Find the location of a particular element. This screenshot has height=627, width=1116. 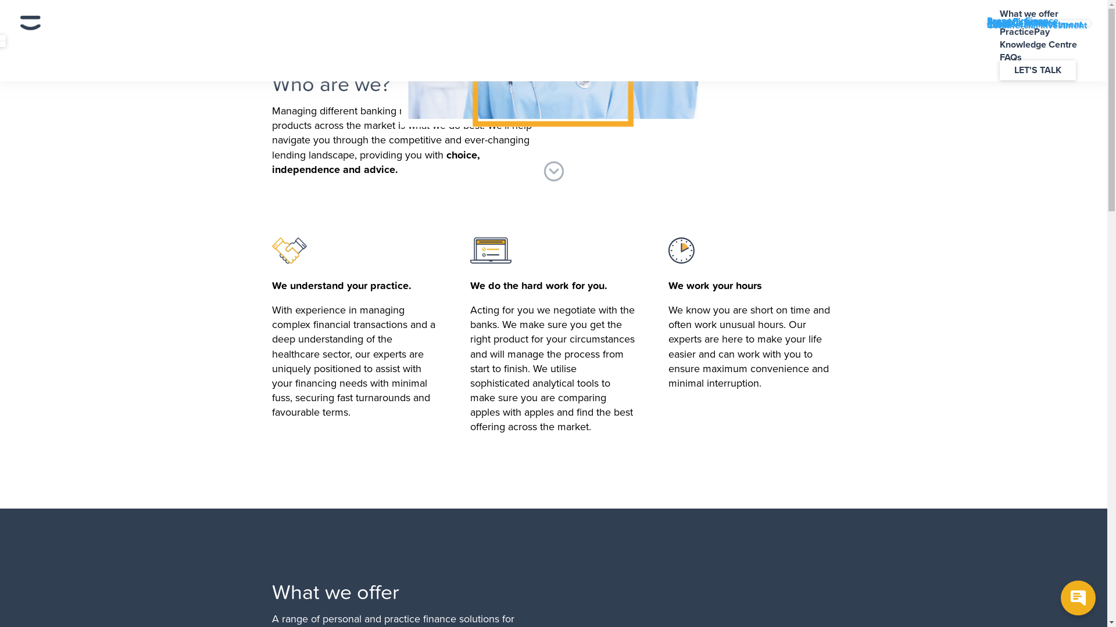

blank is located at coordinates (999, 24).